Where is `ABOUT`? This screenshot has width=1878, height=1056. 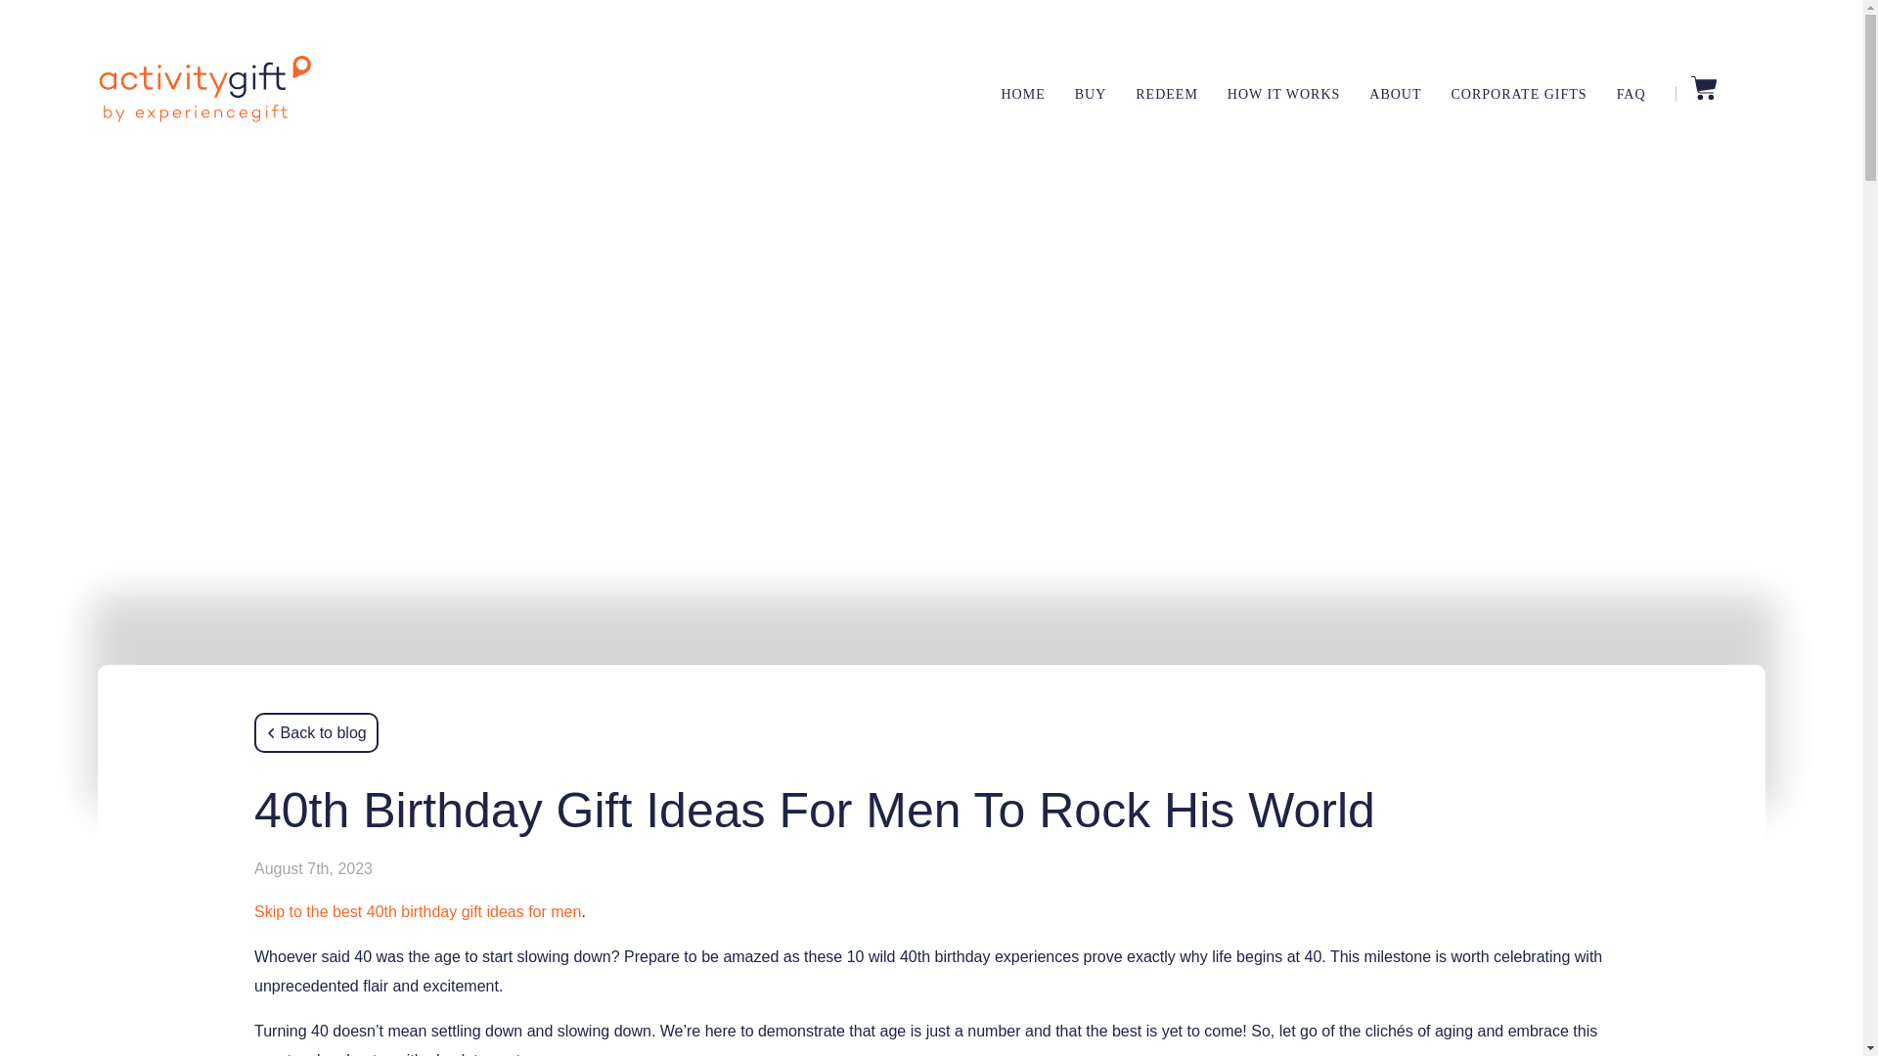
ABOUT is located at coordinates (1395, 94).